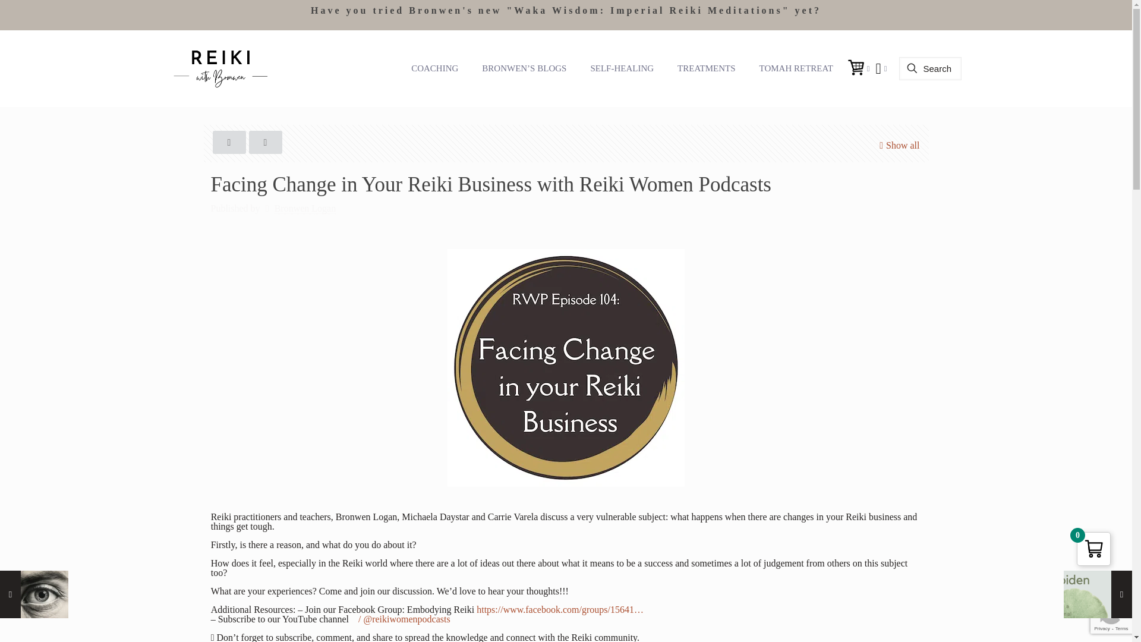 Image resolution: width=1141 pixels, height=642 pixels. What do you see at coordinates (305, 208) in the screenshot?
I see `Bronwen Logan` at bounding box center [305, 208].